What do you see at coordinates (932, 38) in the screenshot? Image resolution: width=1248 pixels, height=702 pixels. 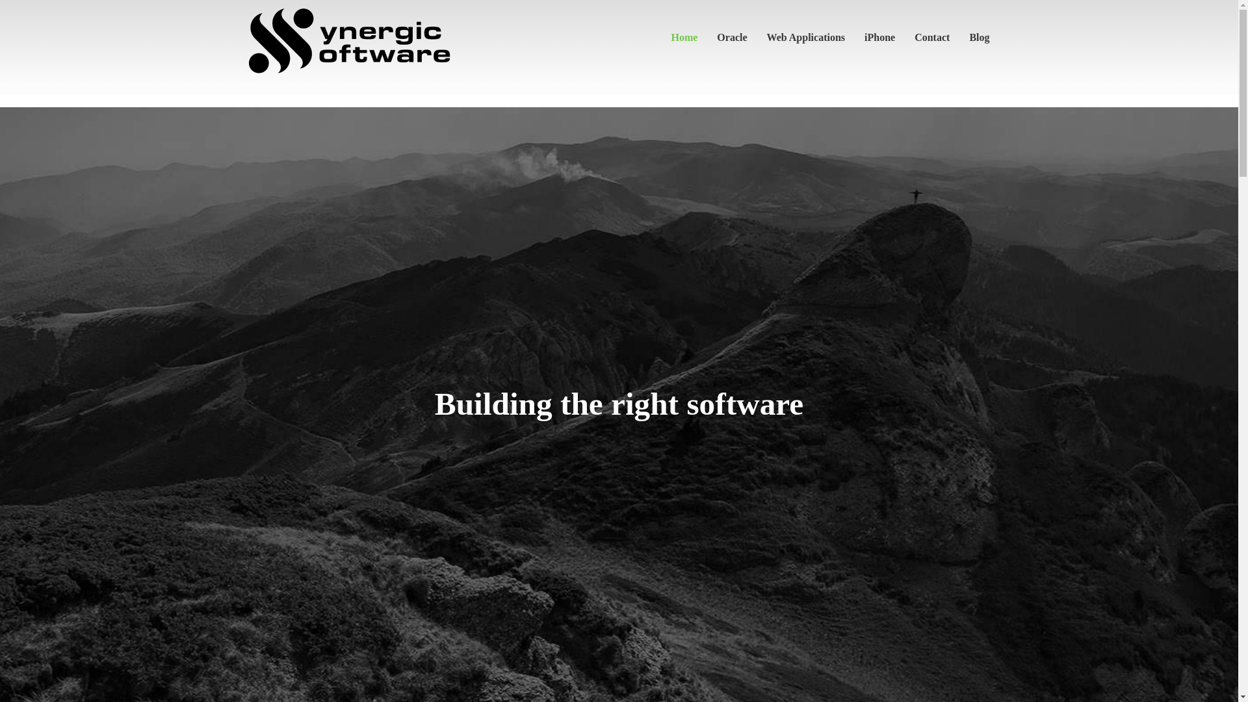 I see `Contact` at bounding box center [932, 38].